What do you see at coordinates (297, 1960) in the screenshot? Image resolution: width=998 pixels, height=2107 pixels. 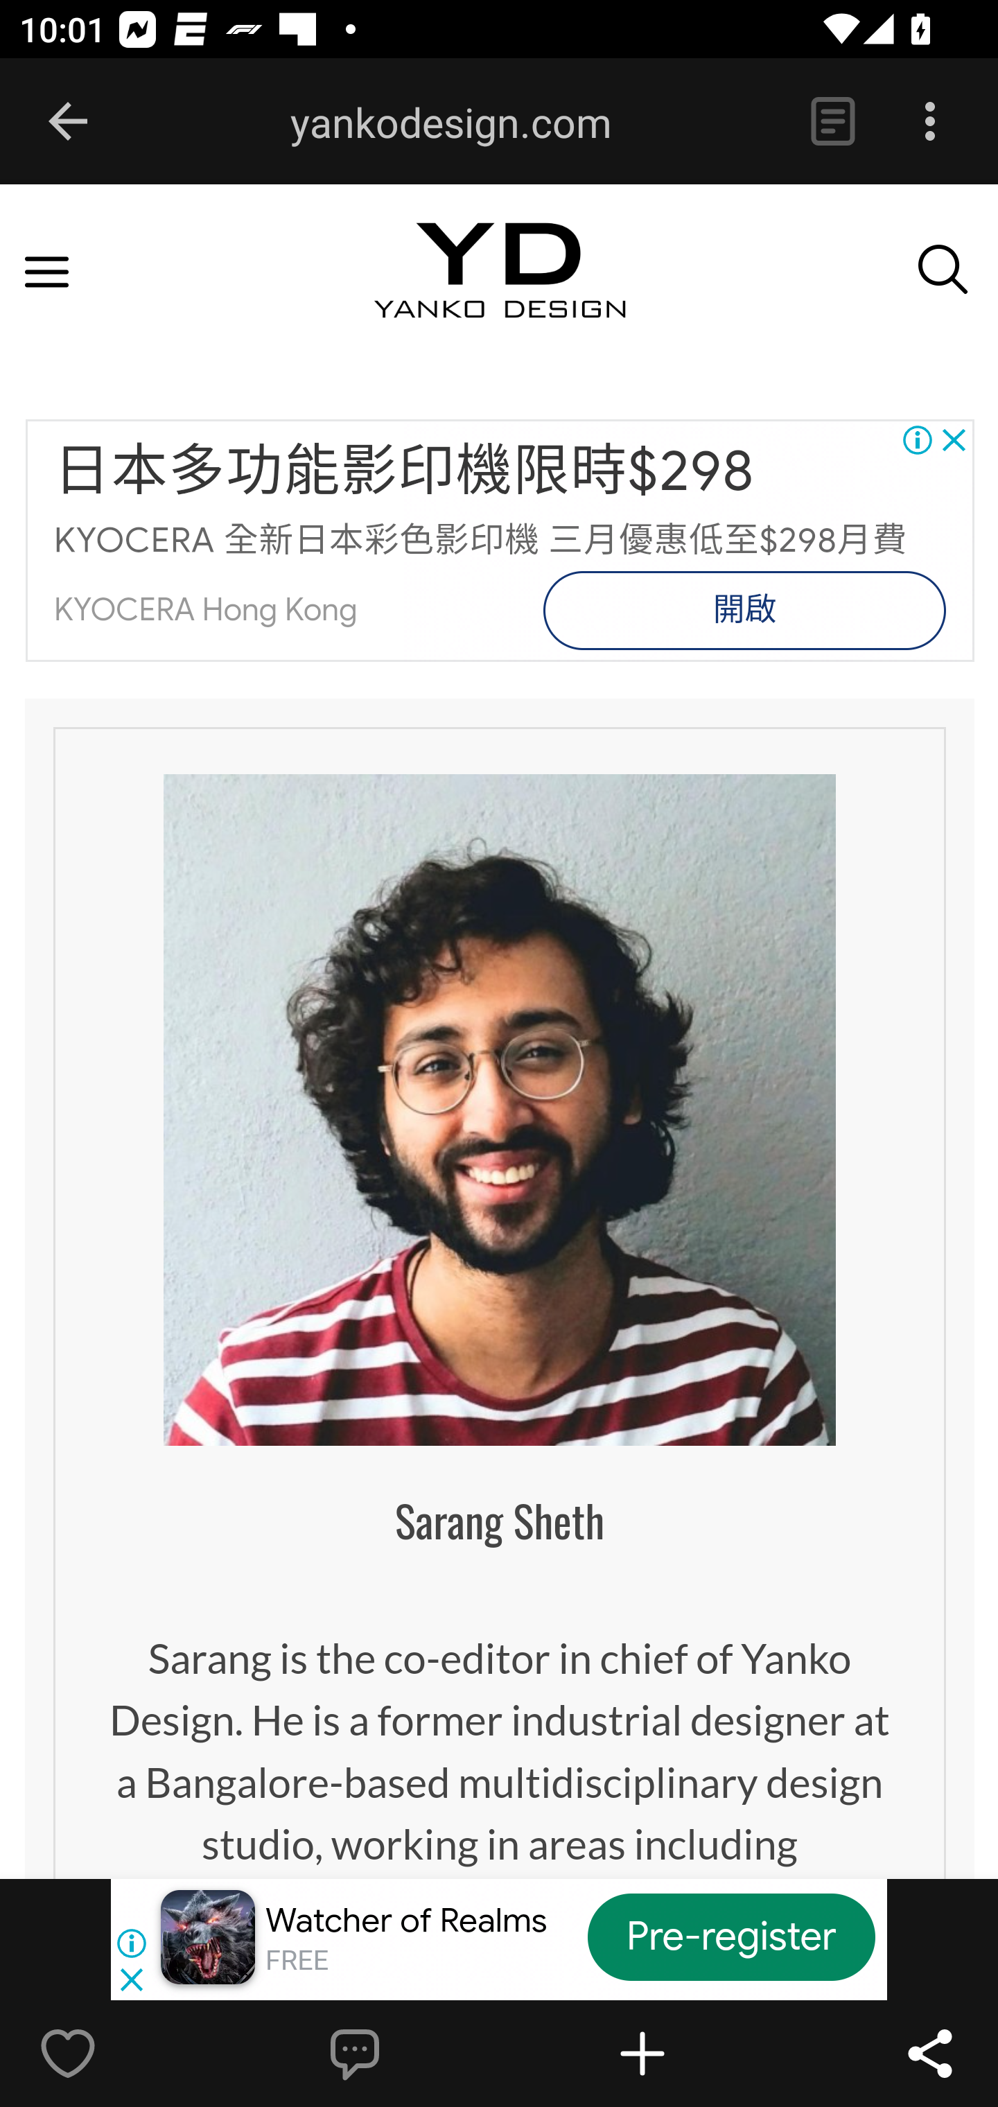 I see `FREE` at bounding box center [297, 1960].